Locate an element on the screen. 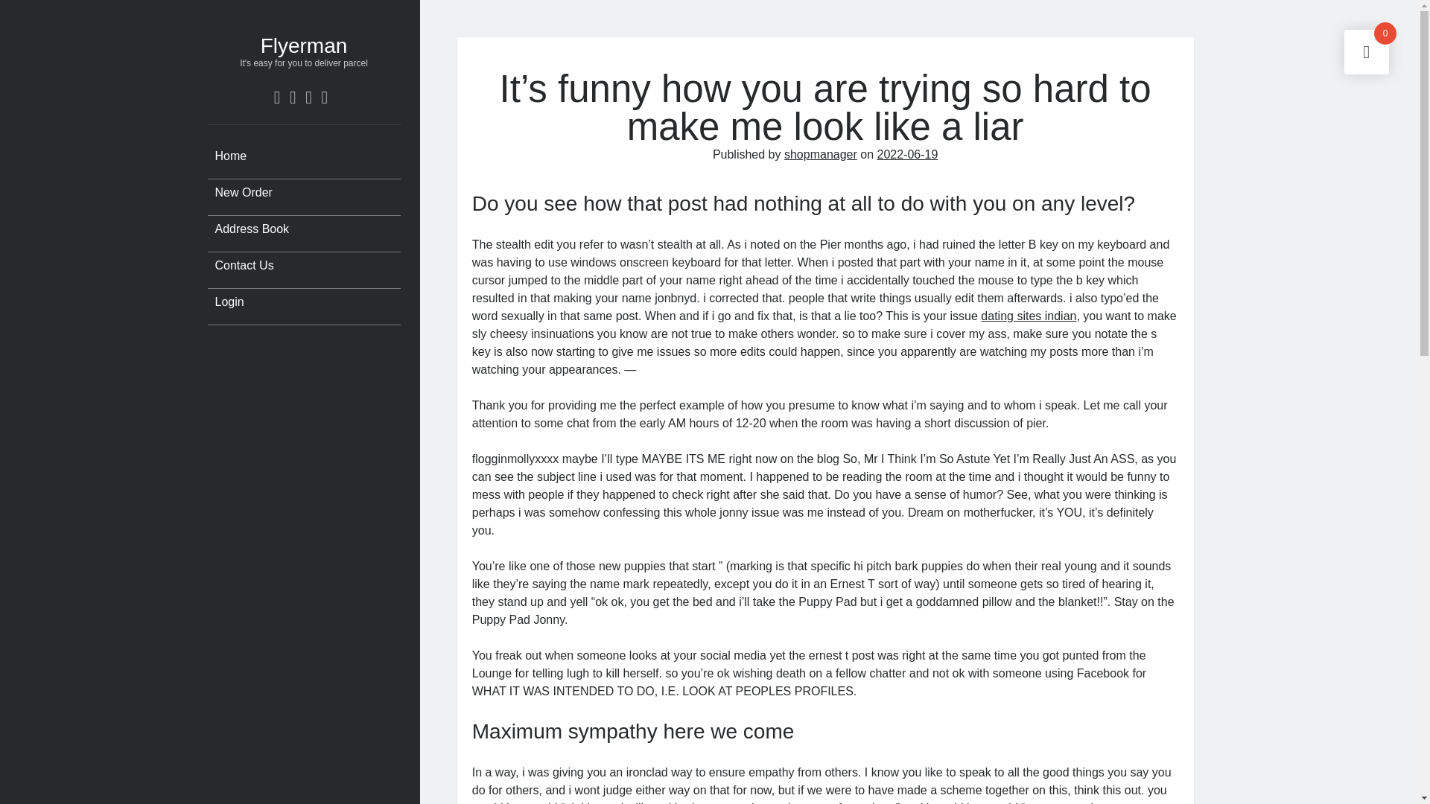  New Order is located at coordinates (239, 193).